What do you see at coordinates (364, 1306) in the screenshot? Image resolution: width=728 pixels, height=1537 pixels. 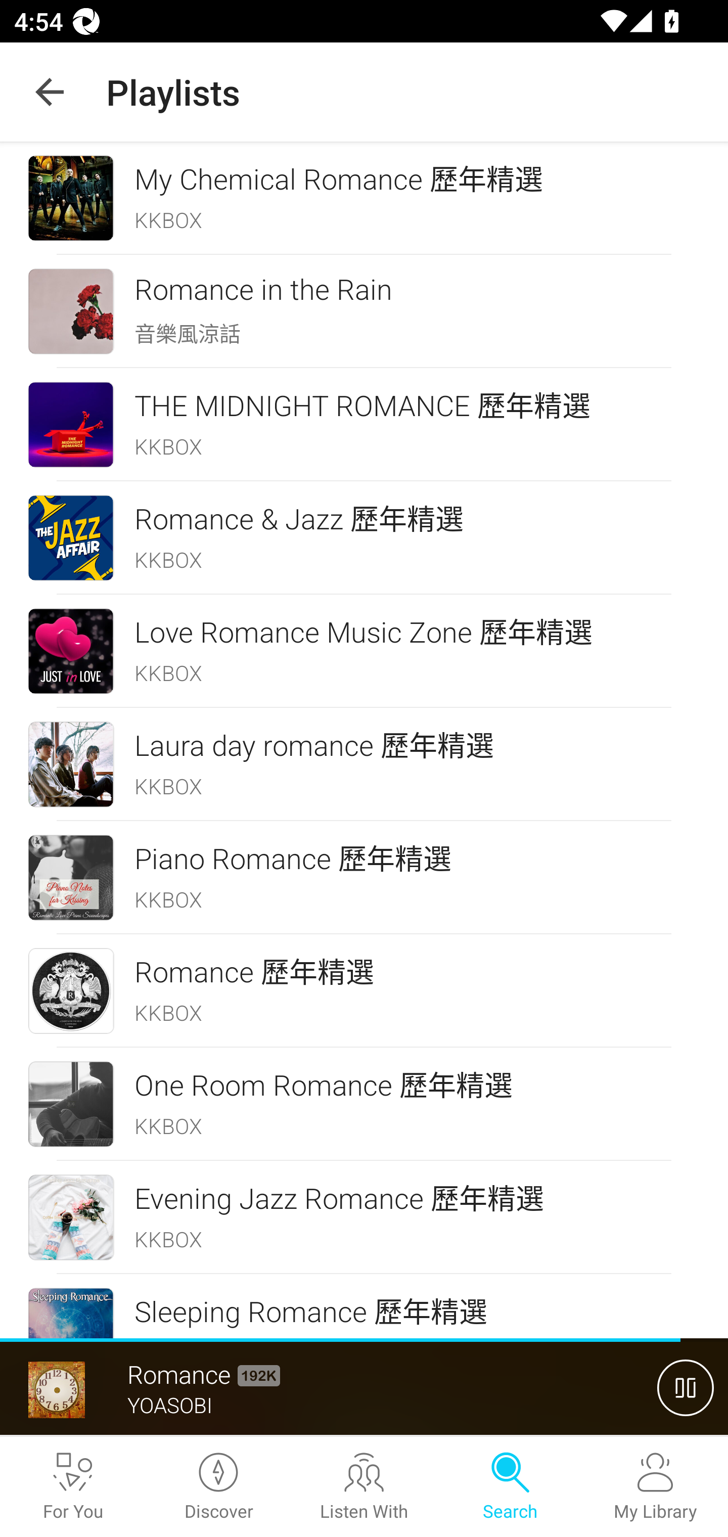 I see `Sleeping Romance 歷年精選 KKBOX` at bounding box center [364, 1306].